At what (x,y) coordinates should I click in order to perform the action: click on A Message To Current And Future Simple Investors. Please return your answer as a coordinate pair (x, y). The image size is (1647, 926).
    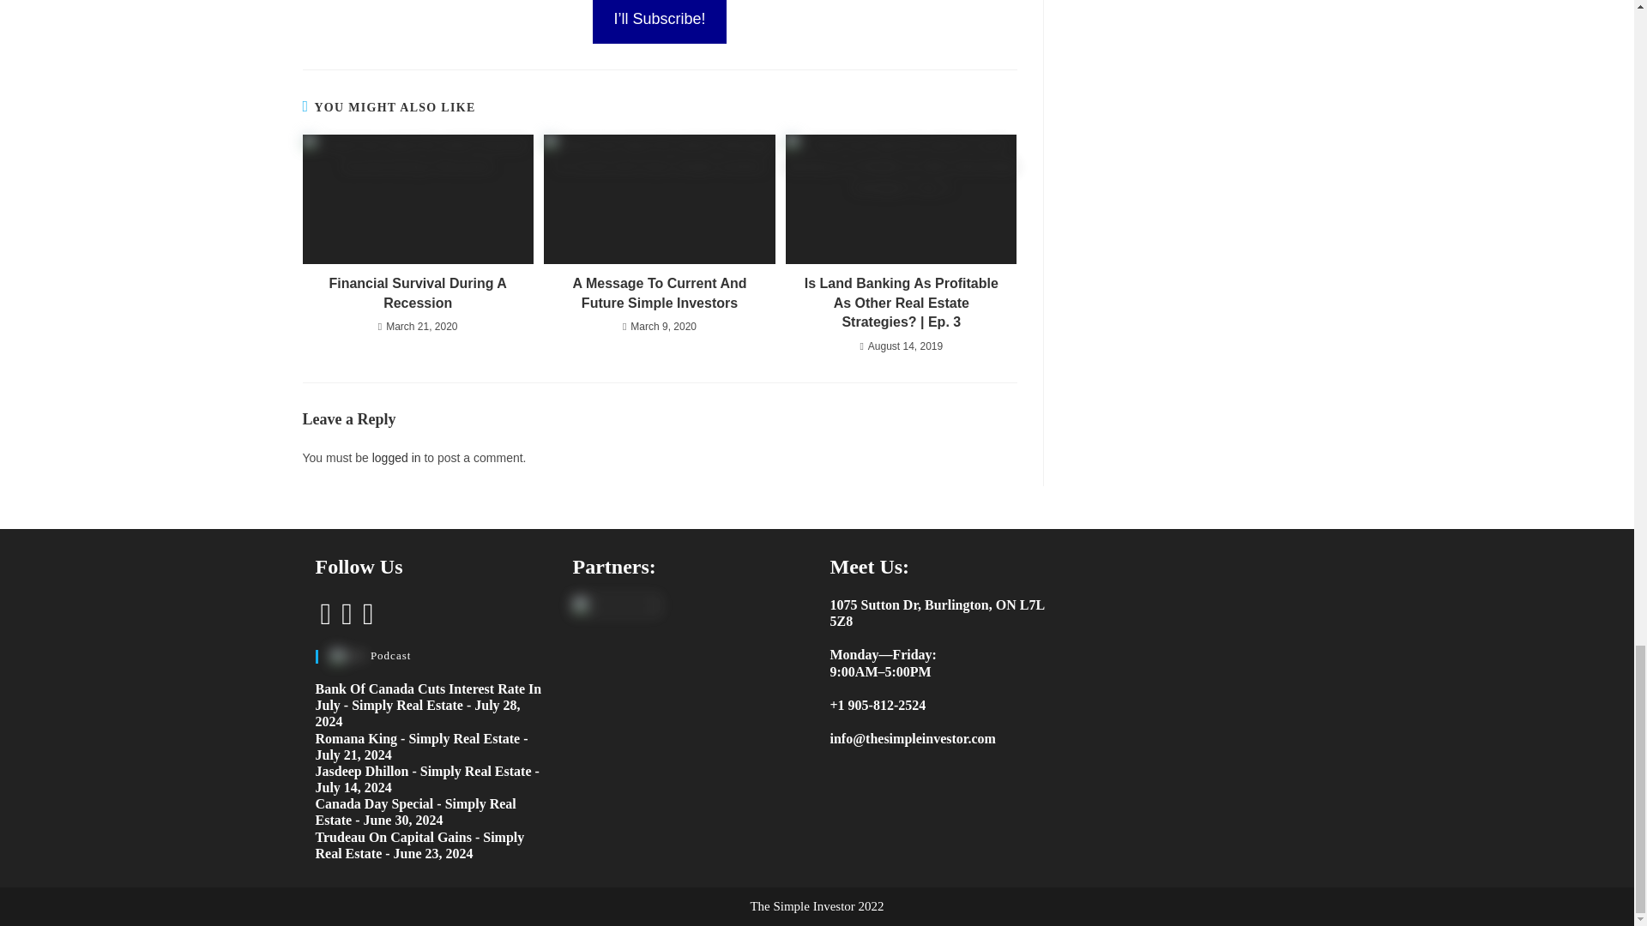
    Looking at the image, I should click on (659, 293).